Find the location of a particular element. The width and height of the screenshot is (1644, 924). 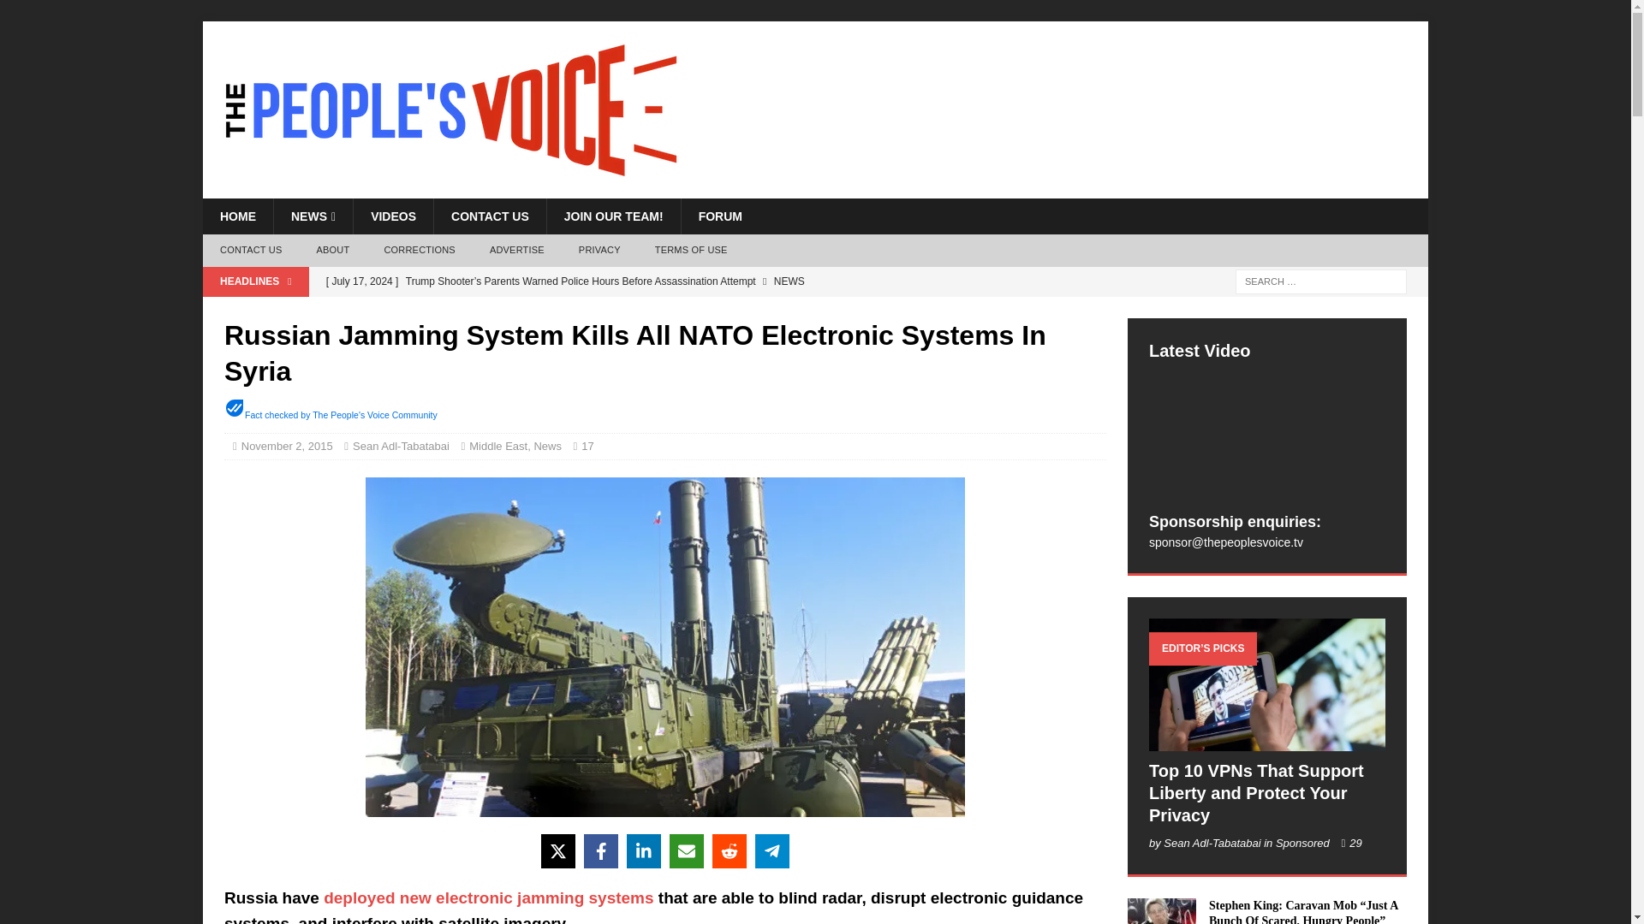

ADVERTISE is located at coordinates (517, 251).